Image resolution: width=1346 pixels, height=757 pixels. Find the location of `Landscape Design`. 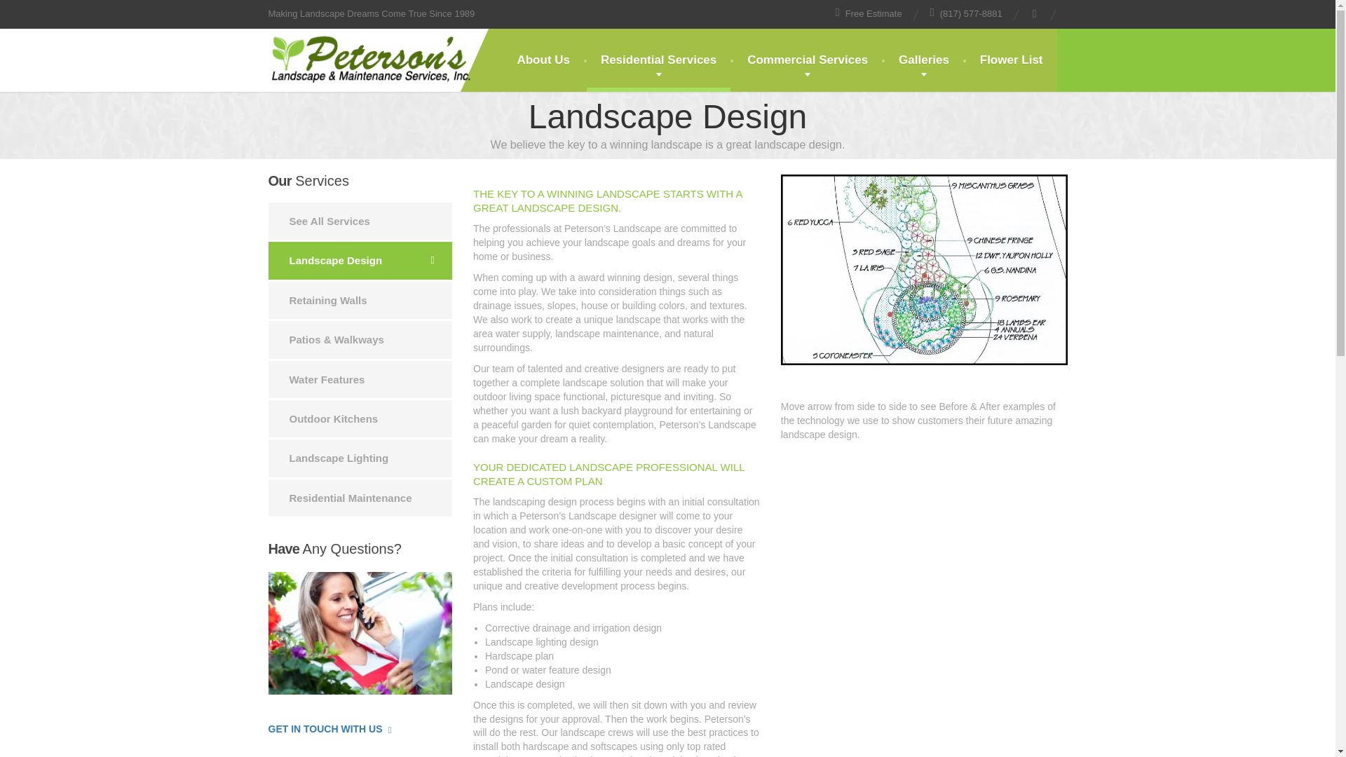

Landscape Design is located at coordinates (360, 260).